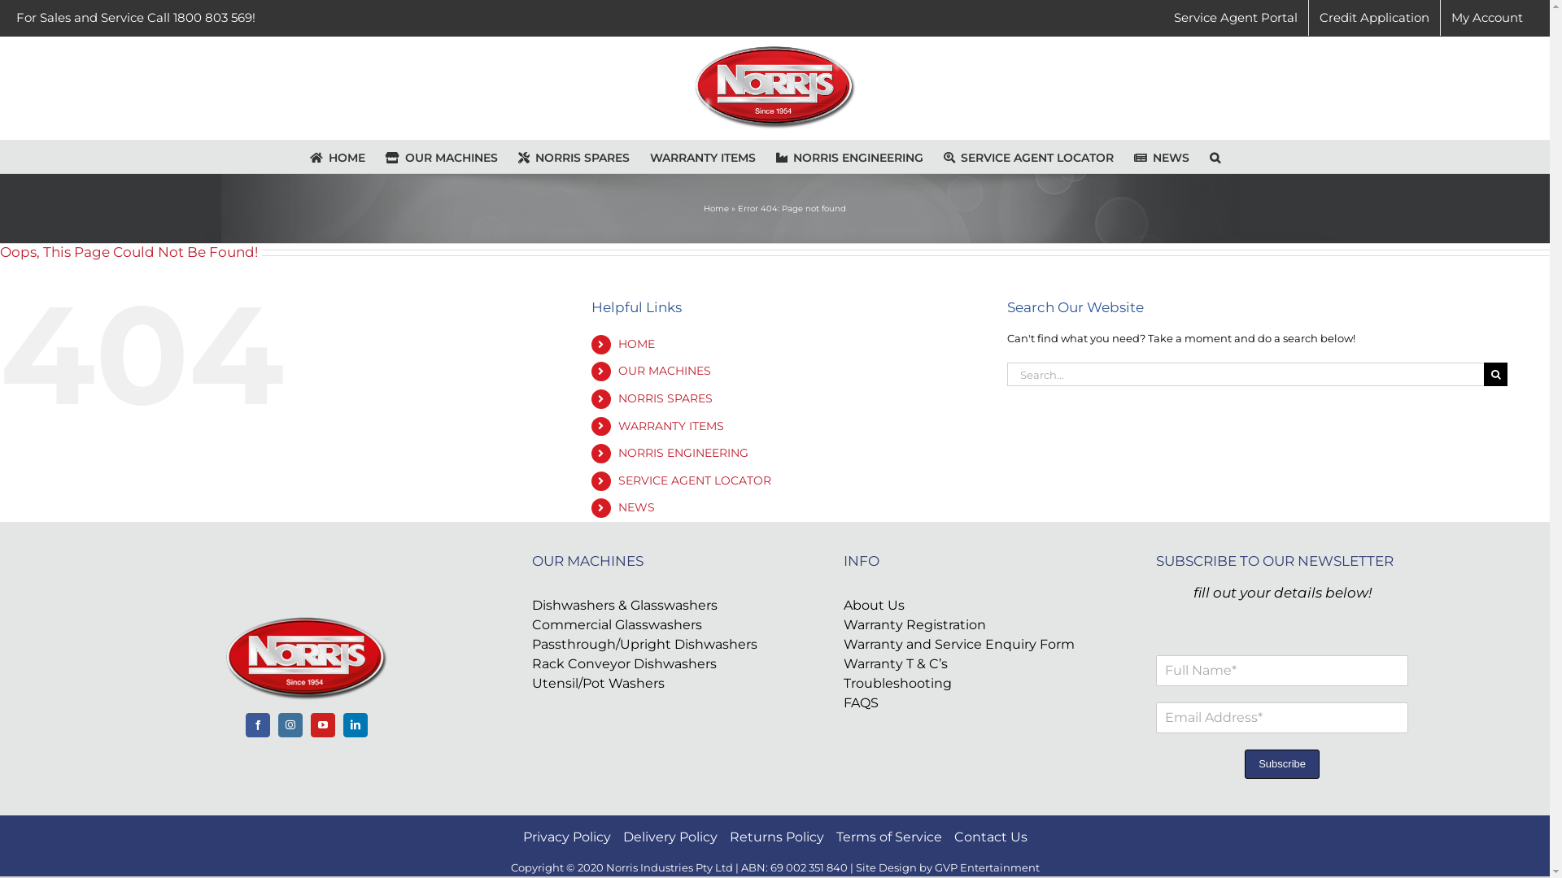 Image resolution: width=1562 pixels, height=878 pixels. What do you see at coordinates (1282, 764) in the screenshot?
I see `Subscribe` at bounding box center [1282, 764].